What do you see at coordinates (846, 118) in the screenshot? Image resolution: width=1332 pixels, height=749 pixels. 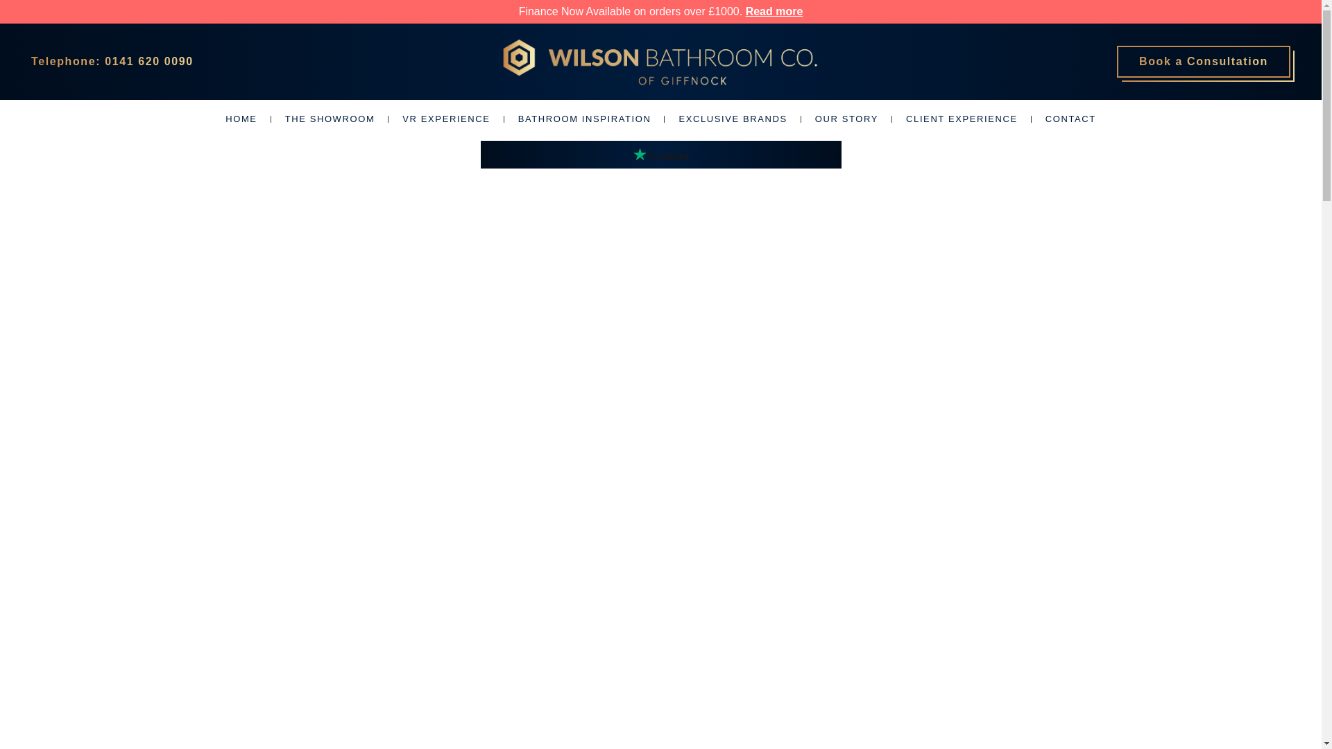 I see `OUR STORY` at bounding box center [846, 118].